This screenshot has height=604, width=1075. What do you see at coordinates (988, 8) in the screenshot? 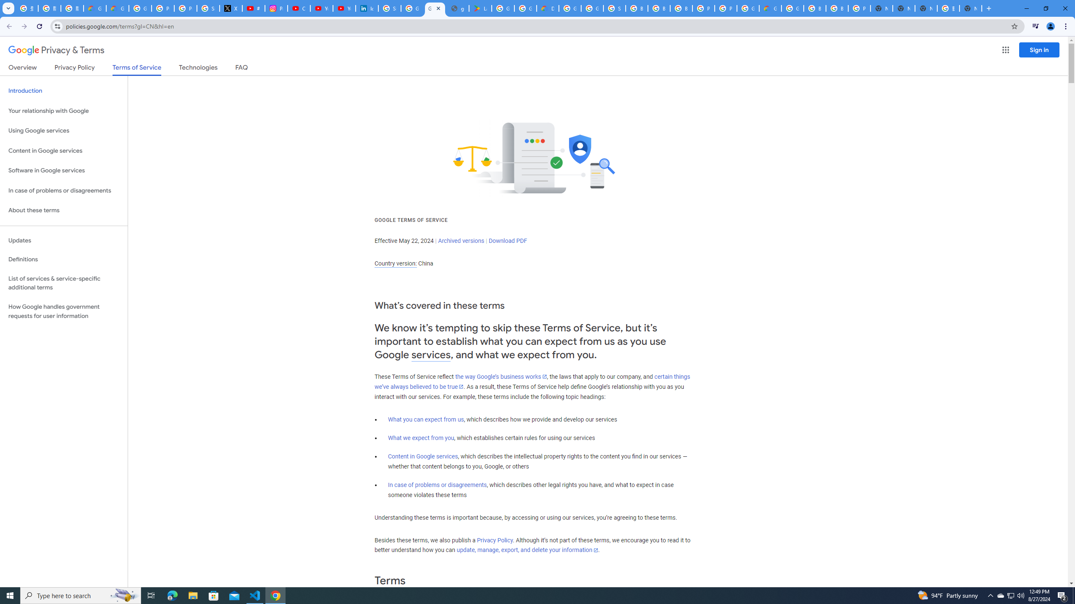
I see `New Tab` at bounding box center [988, 8].